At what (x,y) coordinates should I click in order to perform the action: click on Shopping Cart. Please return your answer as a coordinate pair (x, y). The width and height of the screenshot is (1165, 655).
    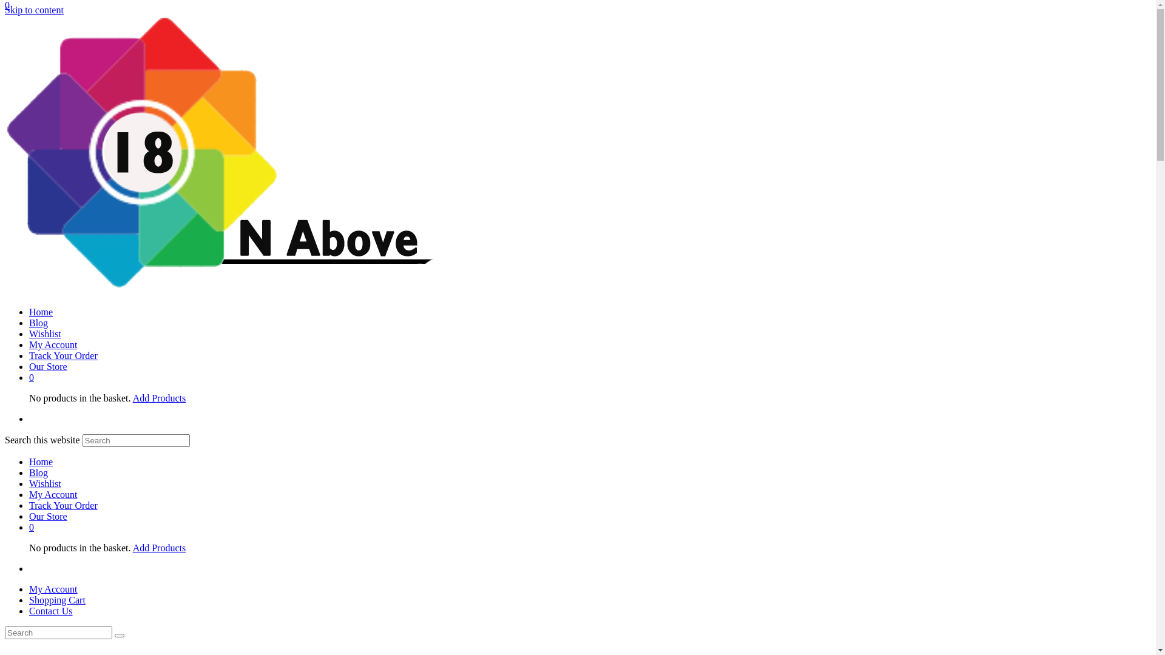
    Looking at the image, I should click on (57, 600).